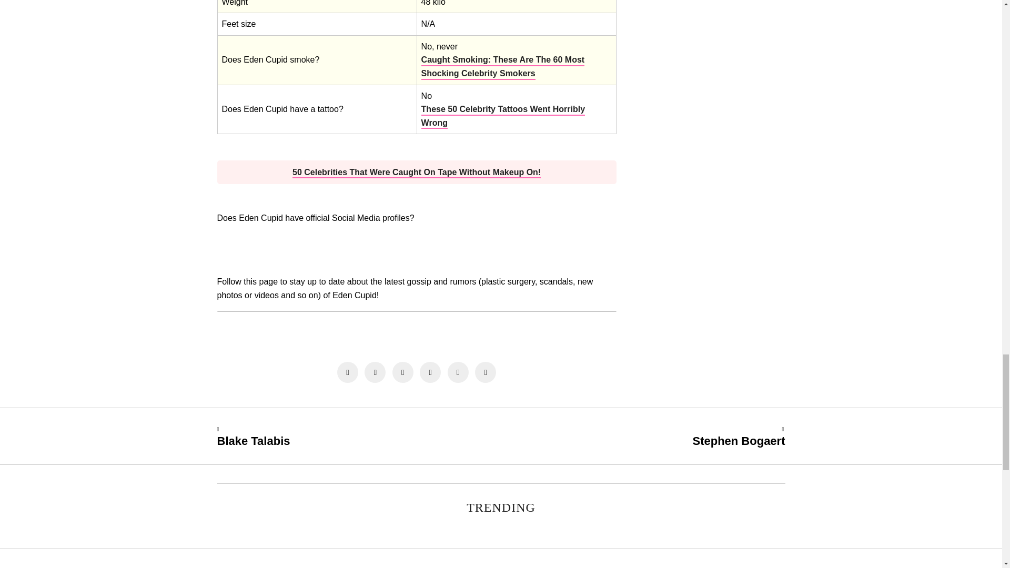 Image resolution: width=1010 pixels, height=568 pixels. I want to click on Messenger, so click(375, 372).